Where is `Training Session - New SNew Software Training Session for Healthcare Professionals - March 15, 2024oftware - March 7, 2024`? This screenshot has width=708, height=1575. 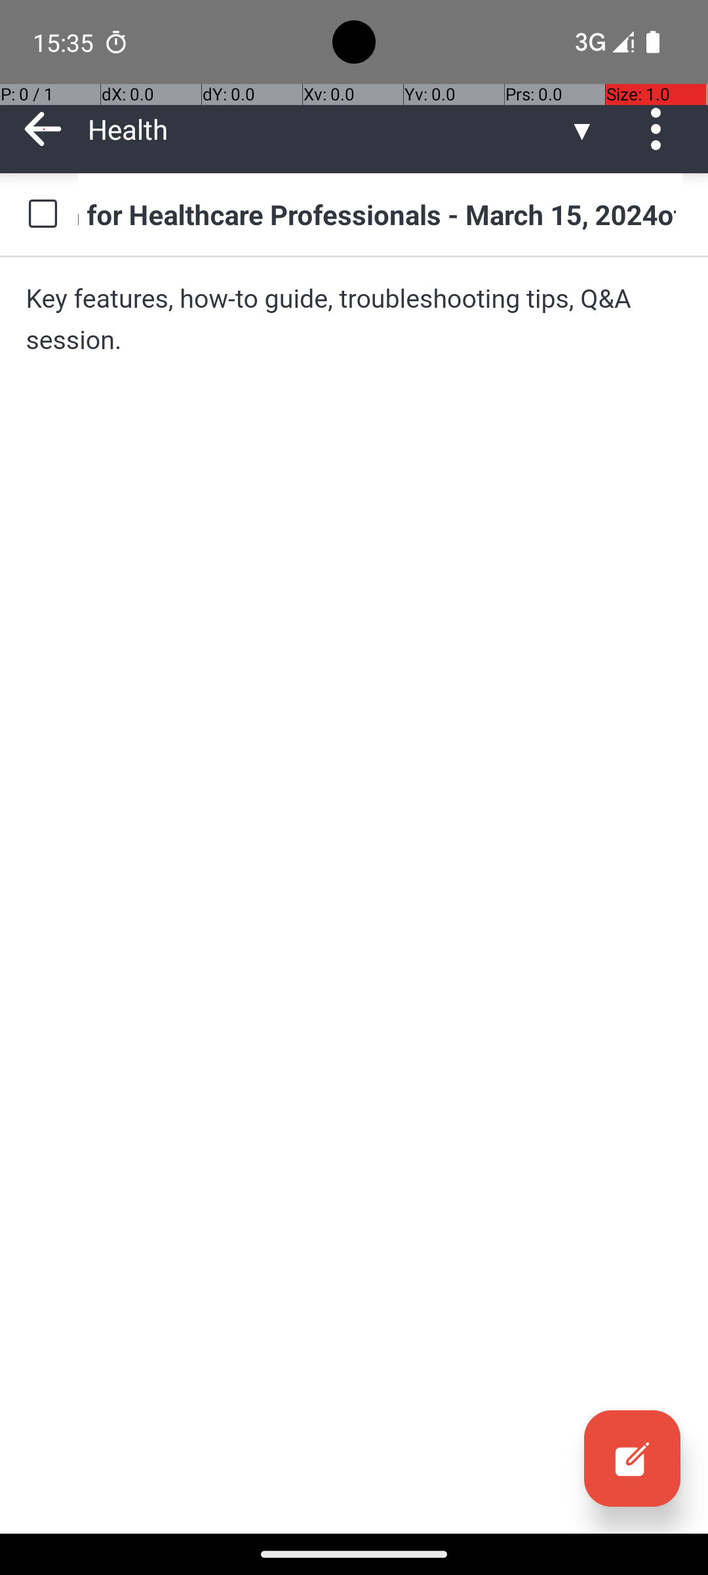
Training Session - New SNew Software Training Session for Healthcare Professionals - March 15, 2024oftware - March 7, 2024 is located at coordinates (380, 214).